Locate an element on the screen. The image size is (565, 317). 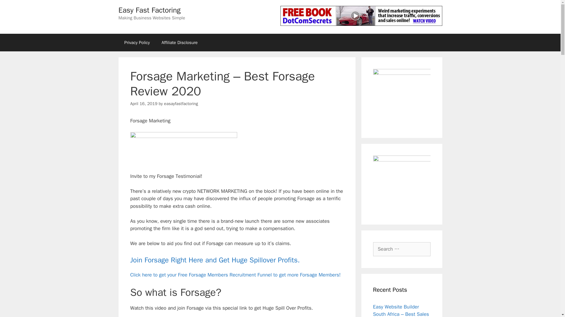
View all posts by easayfastfactoring is located at coordinates (181, 103).